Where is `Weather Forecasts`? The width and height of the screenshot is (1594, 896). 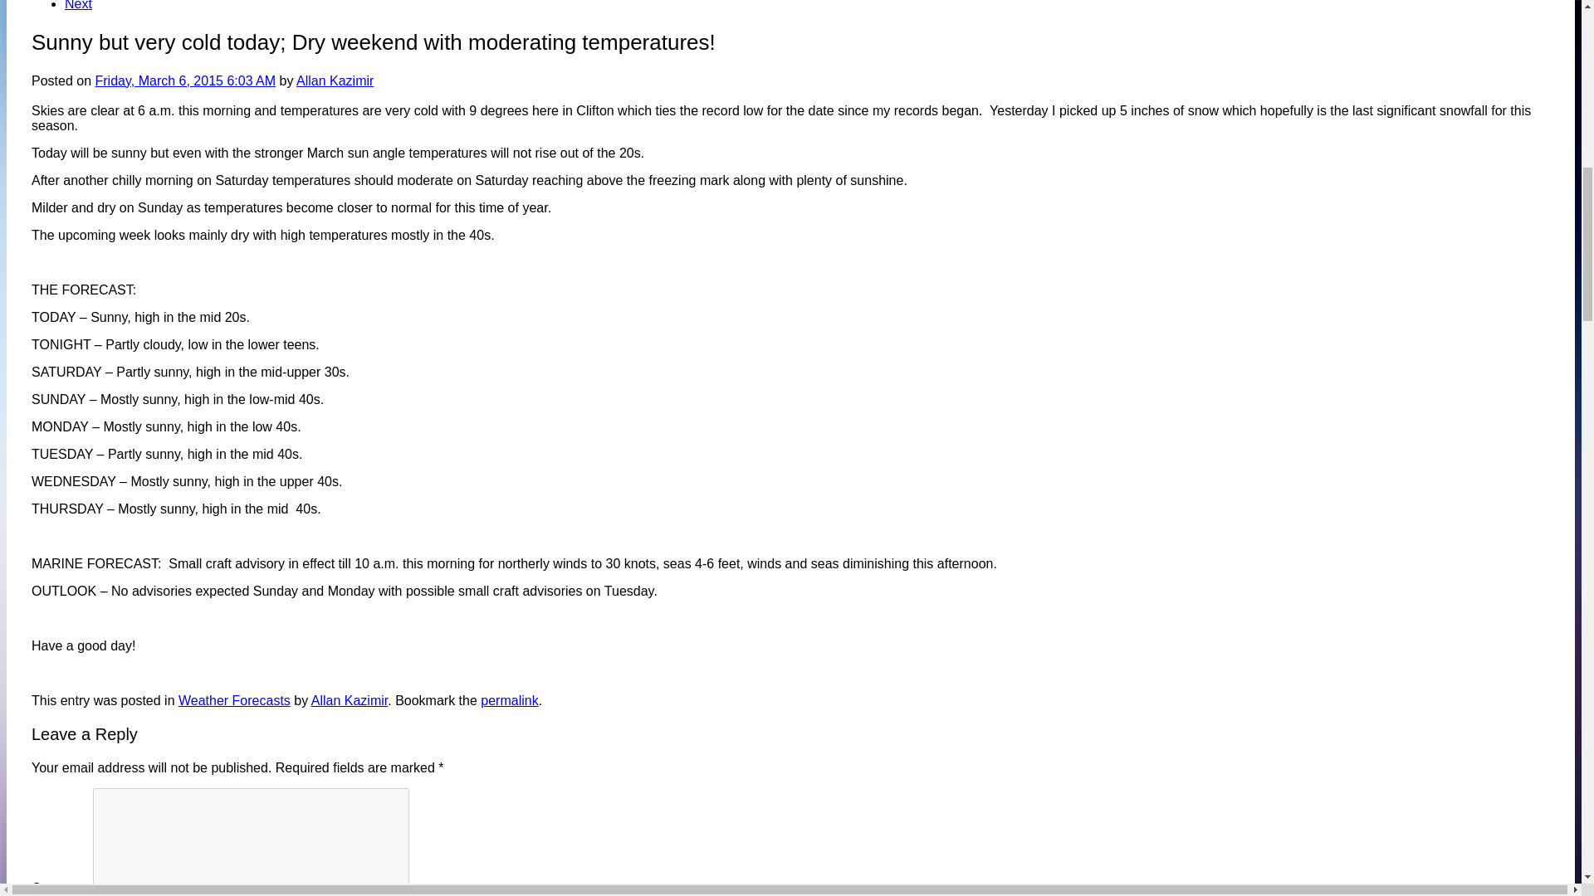 Weather Forecasts is located at coordinates (234, 700).